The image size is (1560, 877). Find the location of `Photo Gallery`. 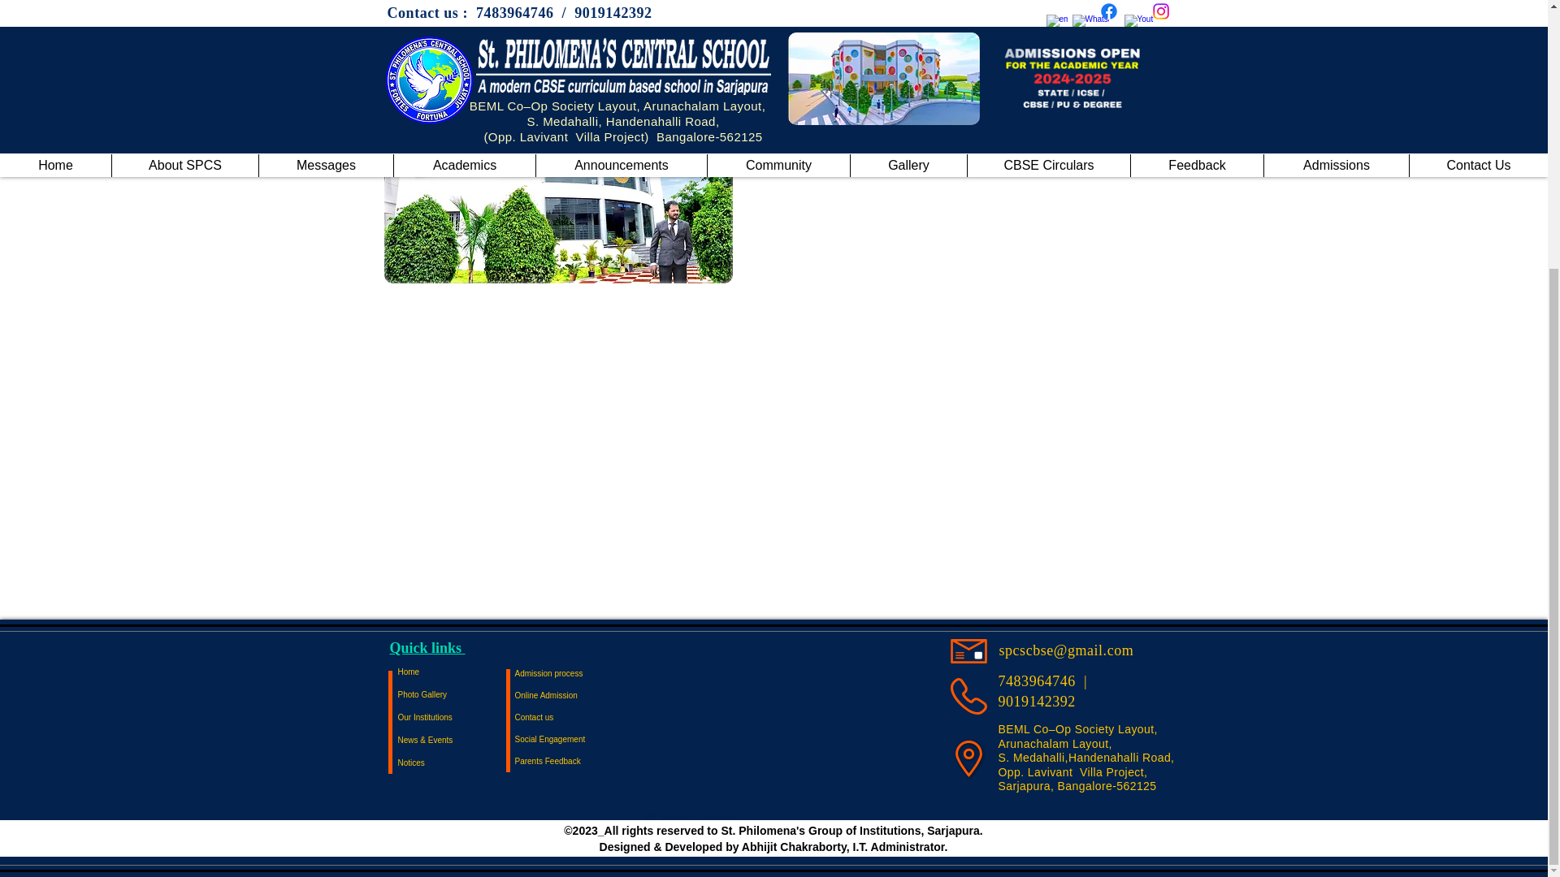

Photo Gallery is located at coordinates (455, 695).